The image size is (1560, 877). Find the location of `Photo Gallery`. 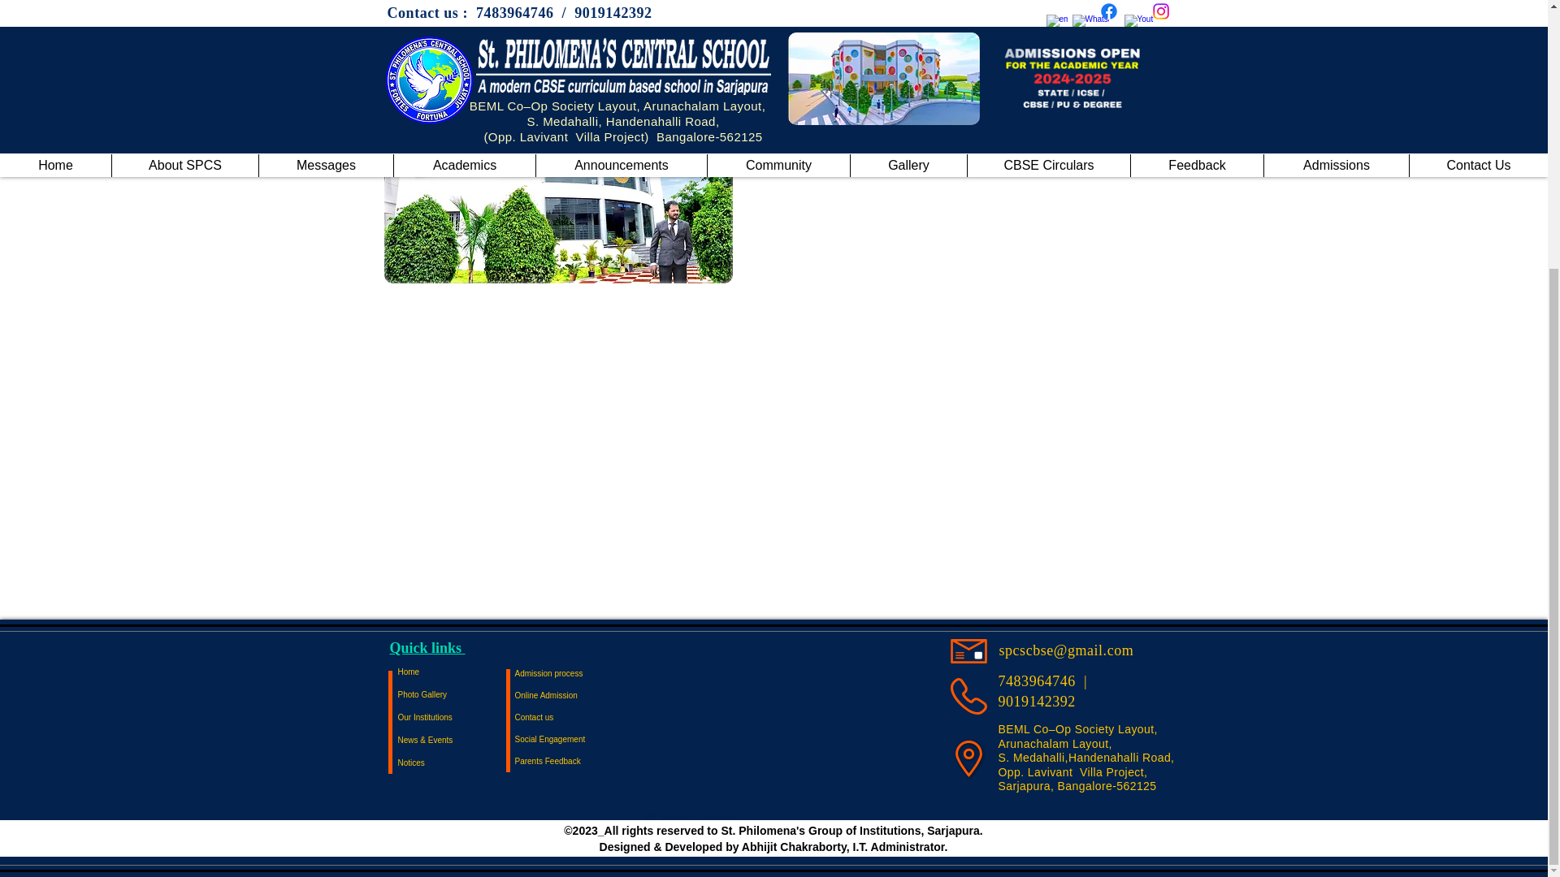

Photo Gallery is located at coordinates (455, 695).